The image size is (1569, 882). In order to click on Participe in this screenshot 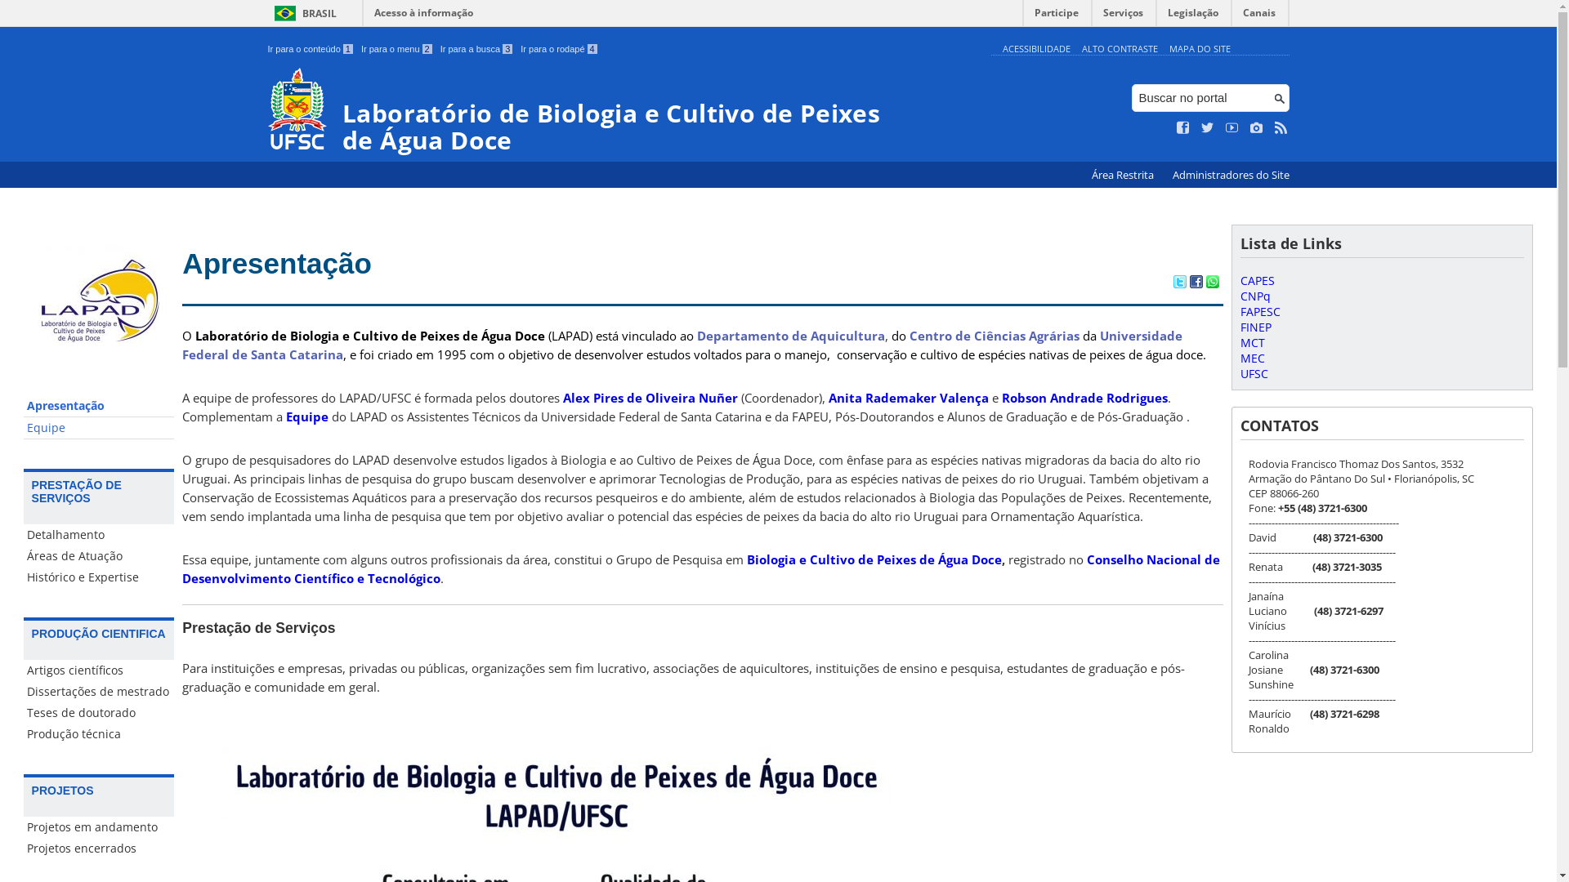, I will do `click(1057, 16)`.